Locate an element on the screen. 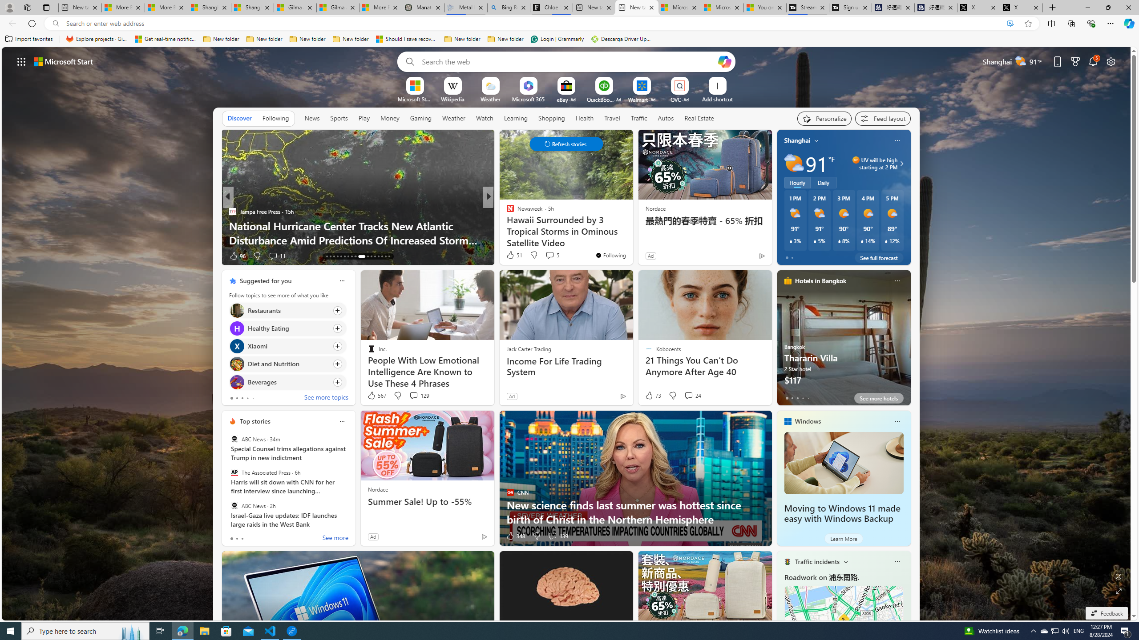  Login | Grammarly is located at coordinates (557, 39).